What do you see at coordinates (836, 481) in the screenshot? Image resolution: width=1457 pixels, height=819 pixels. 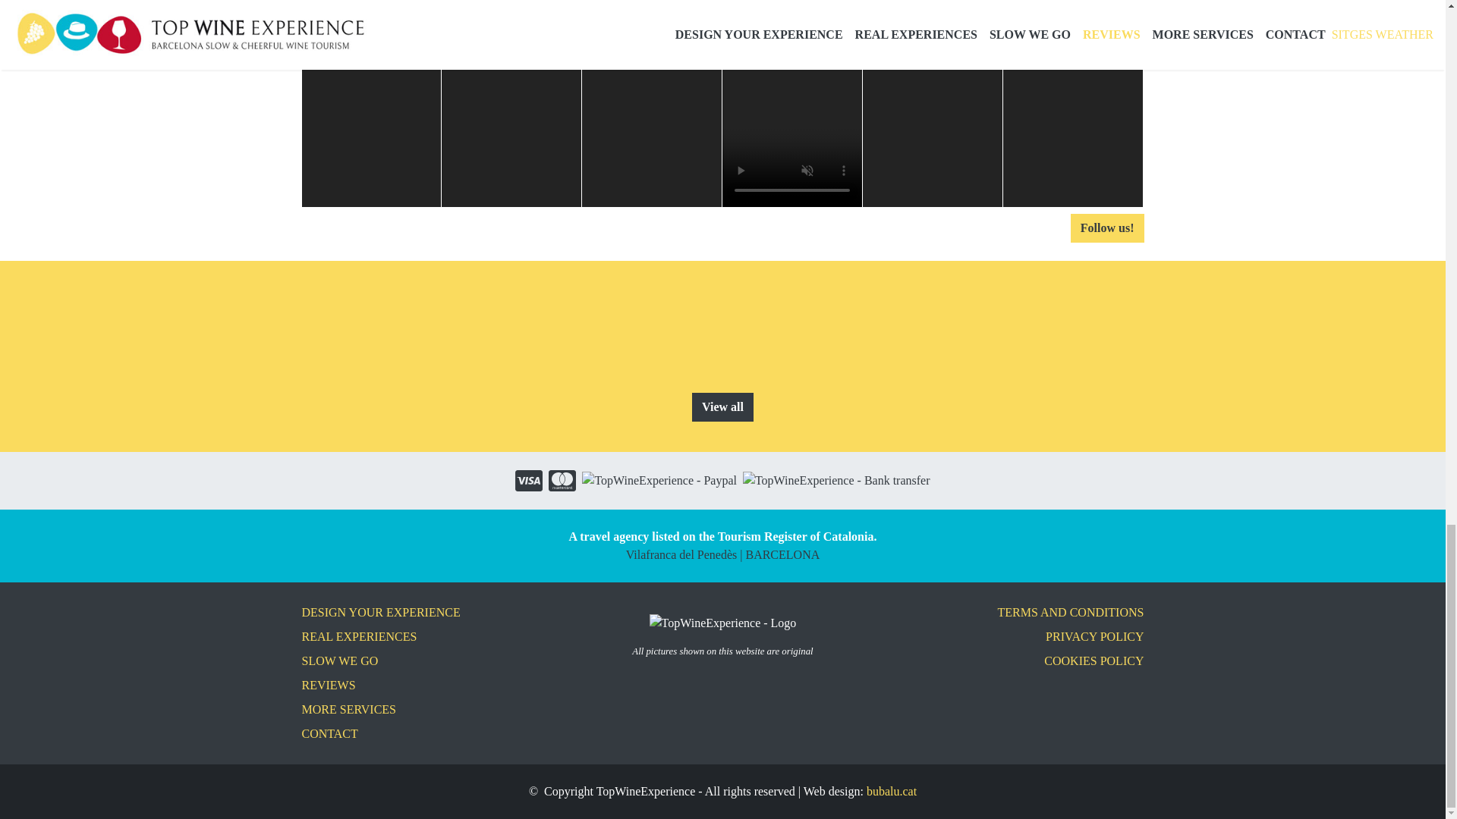 I see `Bank transfer` at bounding box center [836, 481].